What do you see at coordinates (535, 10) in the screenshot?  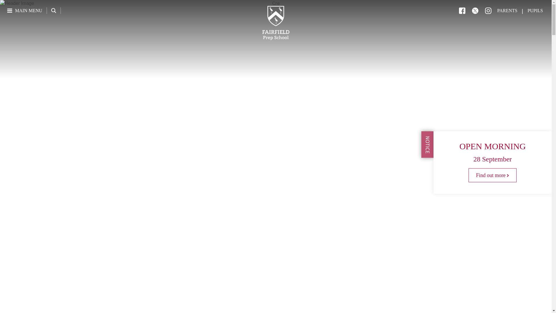 I see `PUPILS` at bounding box center [535, 10].